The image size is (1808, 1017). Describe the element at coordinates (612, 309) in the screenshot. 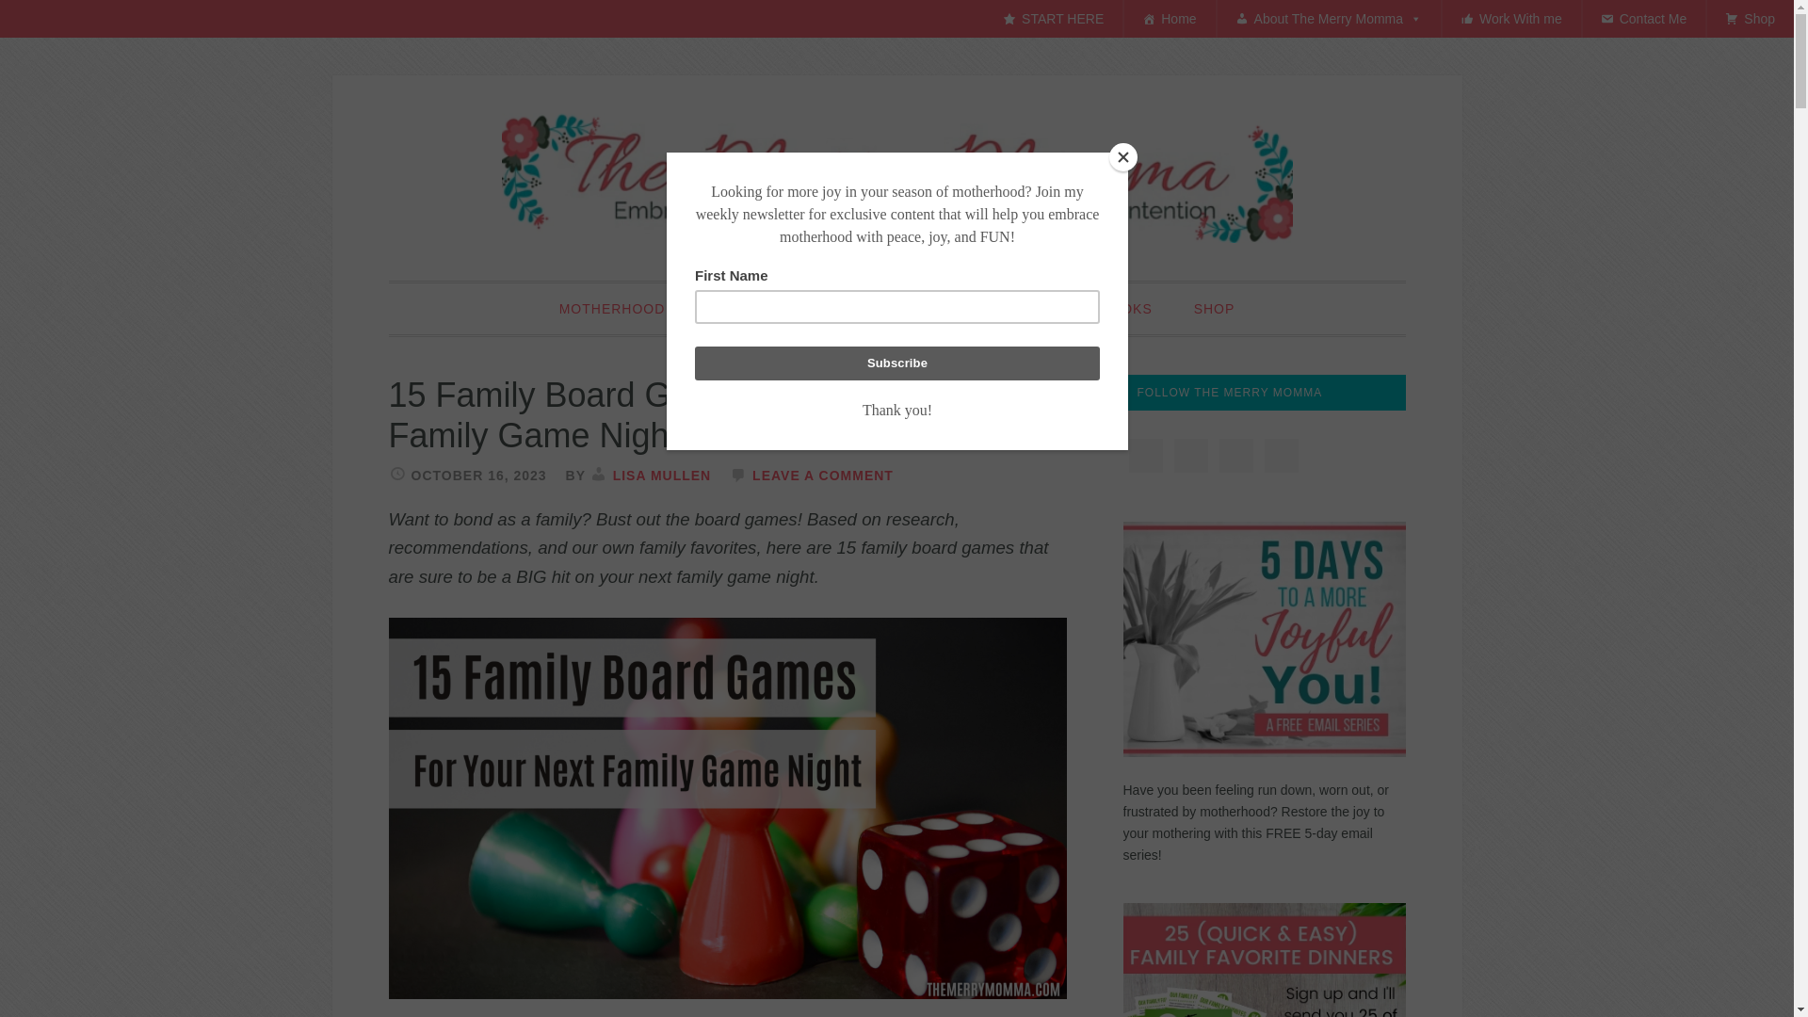

I see `MOTHERHOOD` at that location.